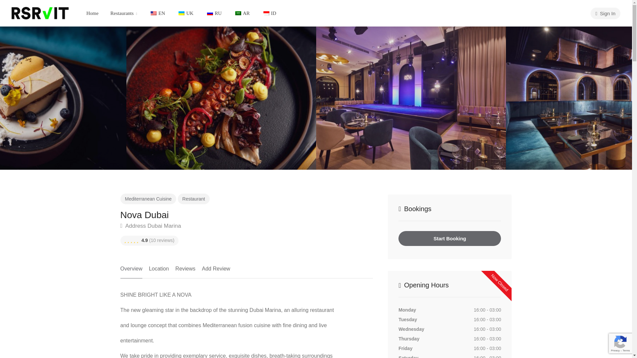 The image size is (637, 358). I want to click on Arabic, so click(238, 13).